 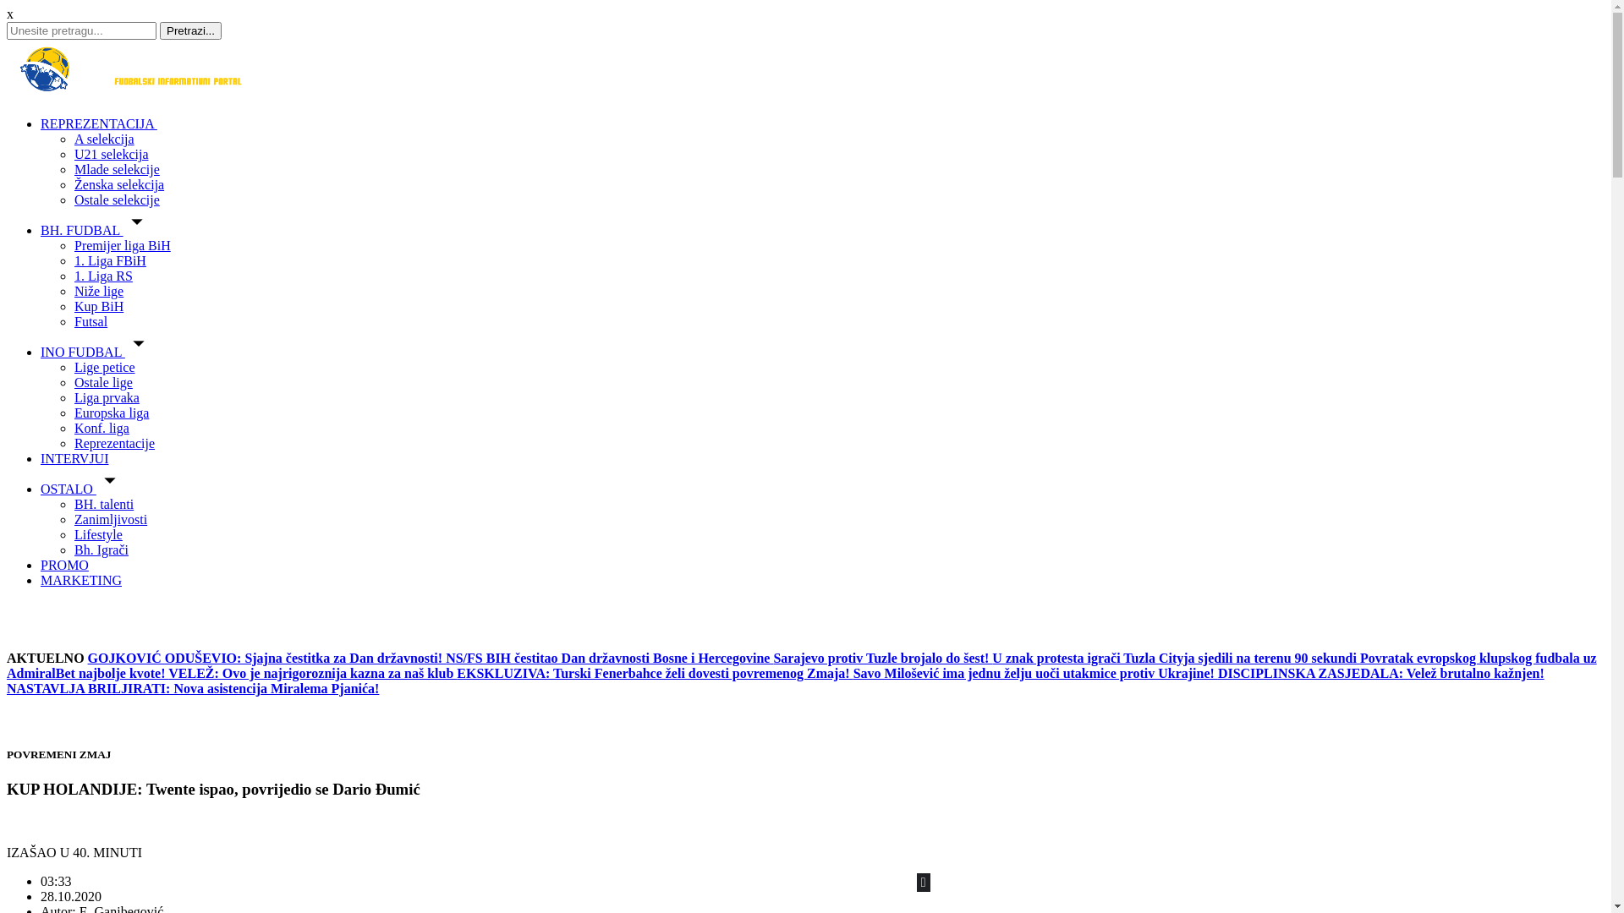 What do you see at coordinates (64, 565) in the screenshot?
I see `PROMO` at bounding box center [64, 565].